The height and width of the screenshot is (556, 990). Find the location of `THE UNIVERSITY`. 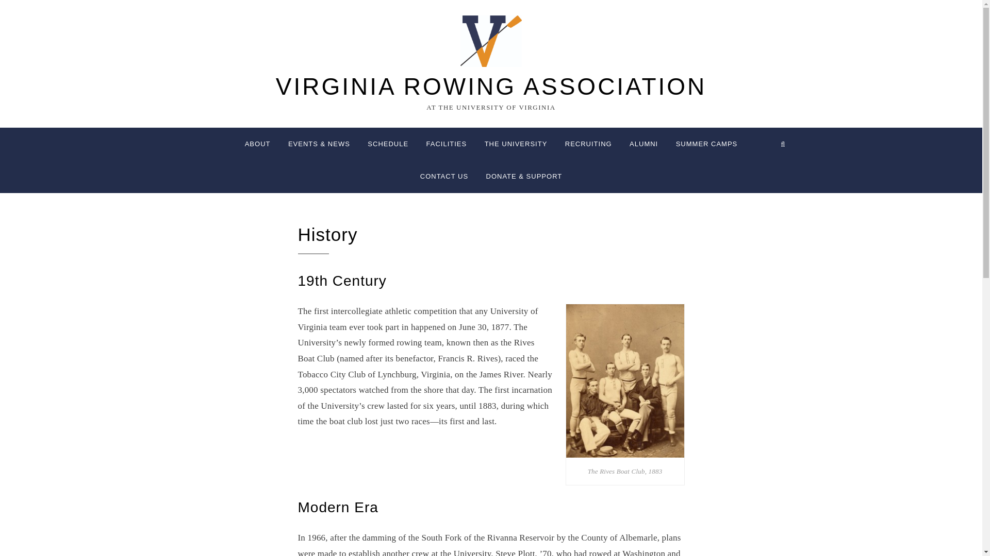

THE UNIVERSITY is located at coordinates (516, 144).